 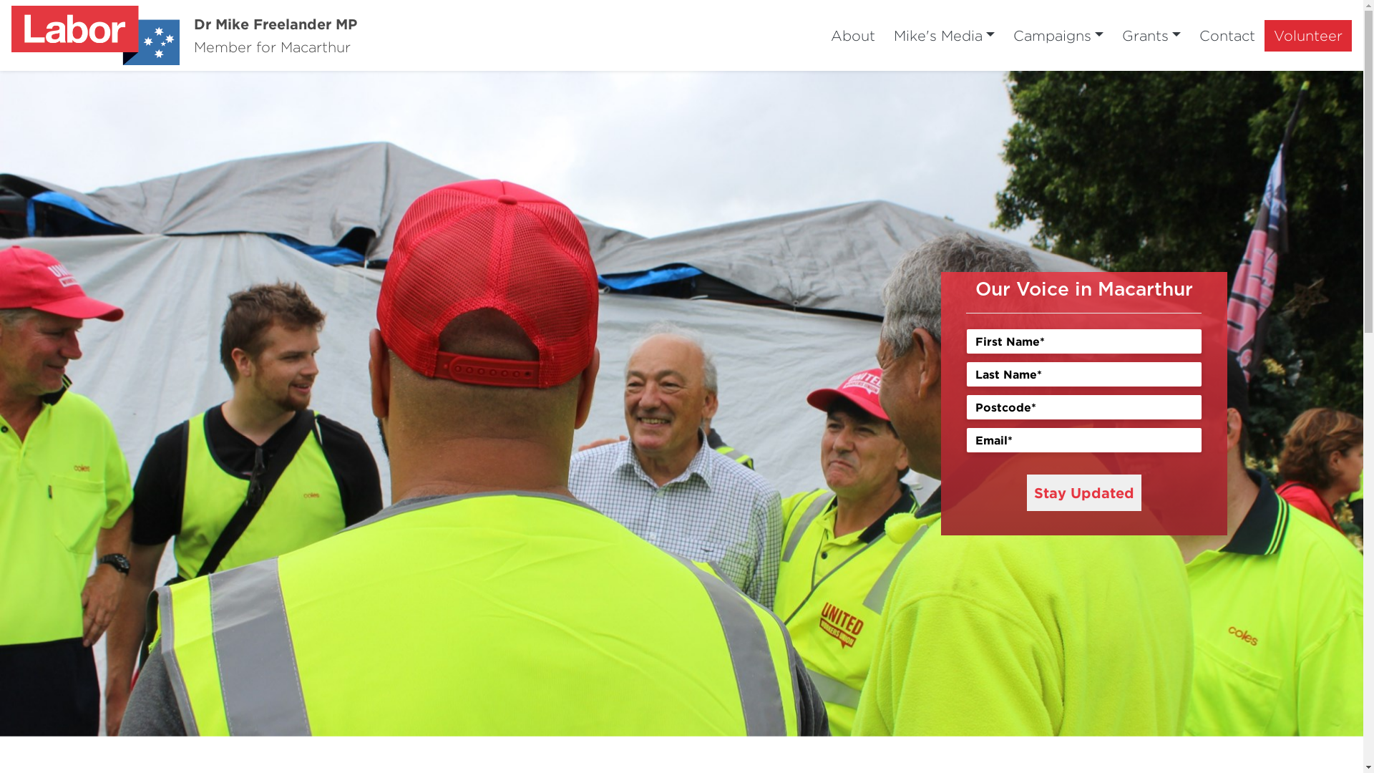 I want to click on Campaigns, so click(x=1058, y=36).